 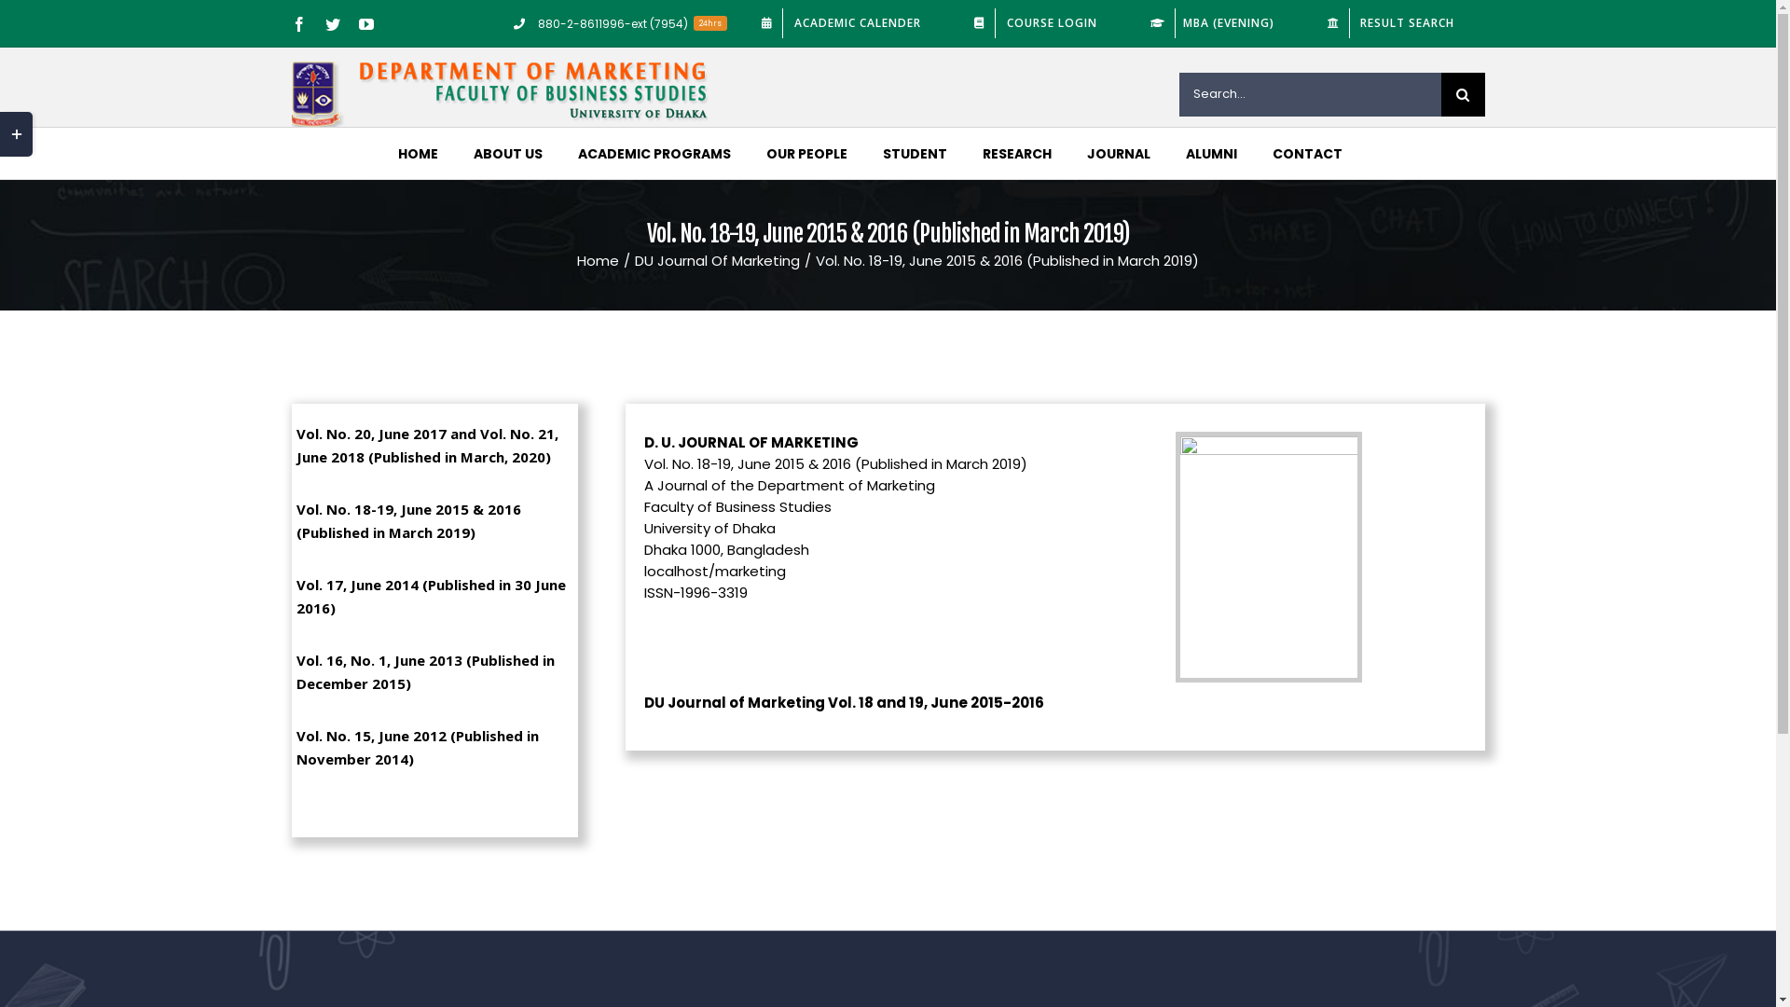 I want to click on CONTACT, so click(x=1307, y=153).